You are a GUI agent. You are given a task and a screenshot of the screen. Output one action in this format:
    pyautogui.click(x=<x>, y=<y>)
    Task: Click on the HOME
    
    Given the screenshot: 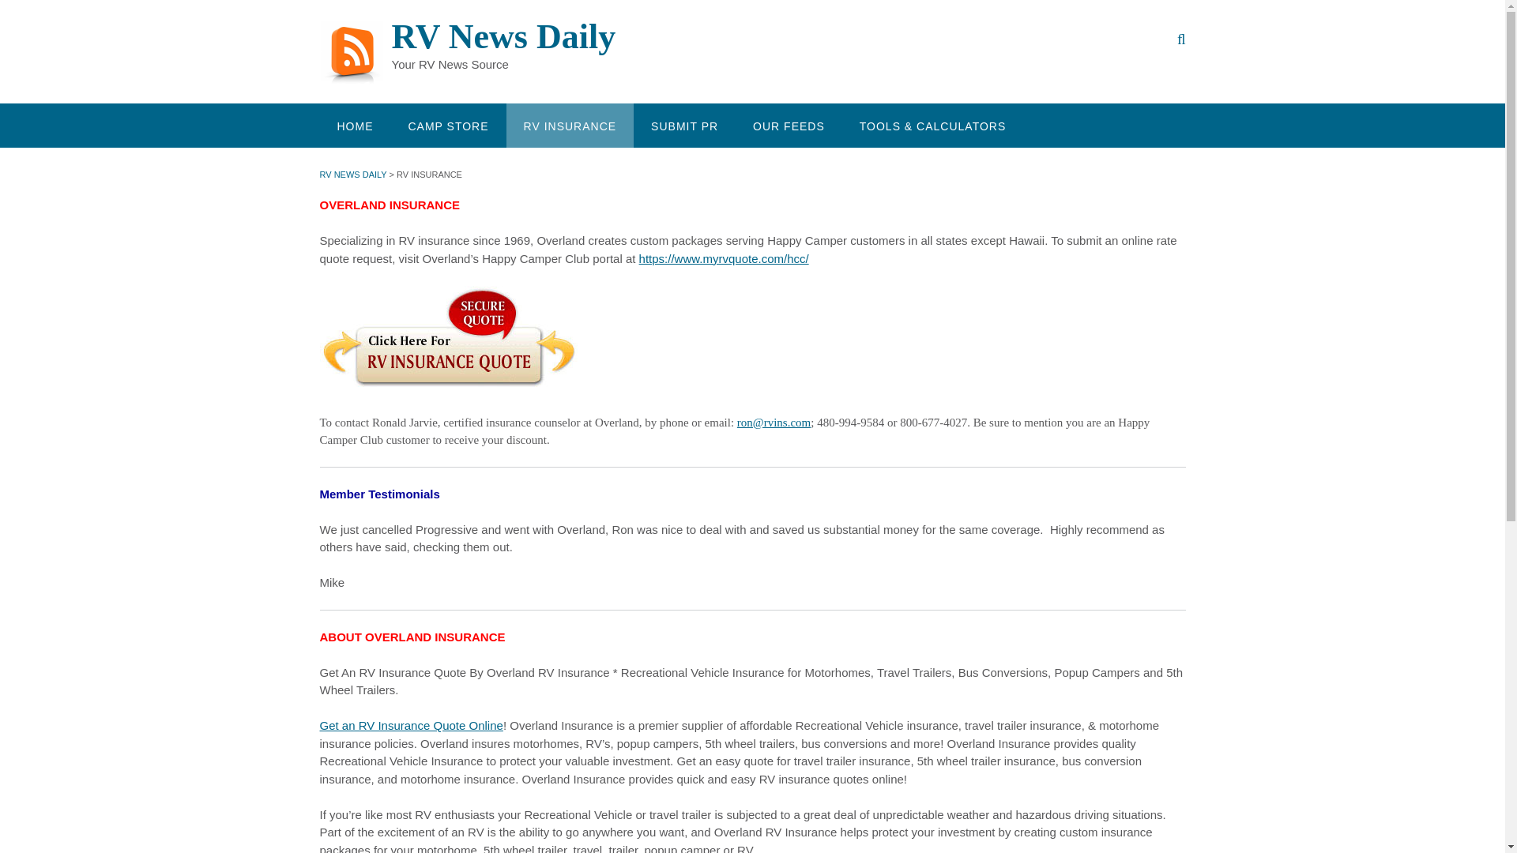 What is the action you would take?
    pyautogui.click(x=354, y=125)
    